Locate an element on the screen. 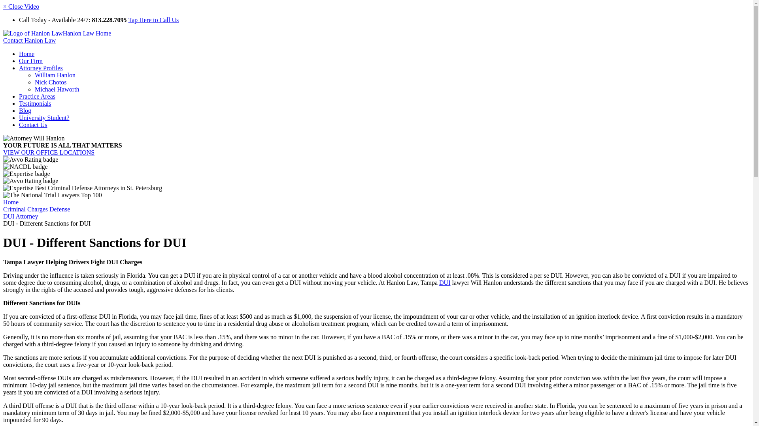  DUI is located at coordinates (444, 282).